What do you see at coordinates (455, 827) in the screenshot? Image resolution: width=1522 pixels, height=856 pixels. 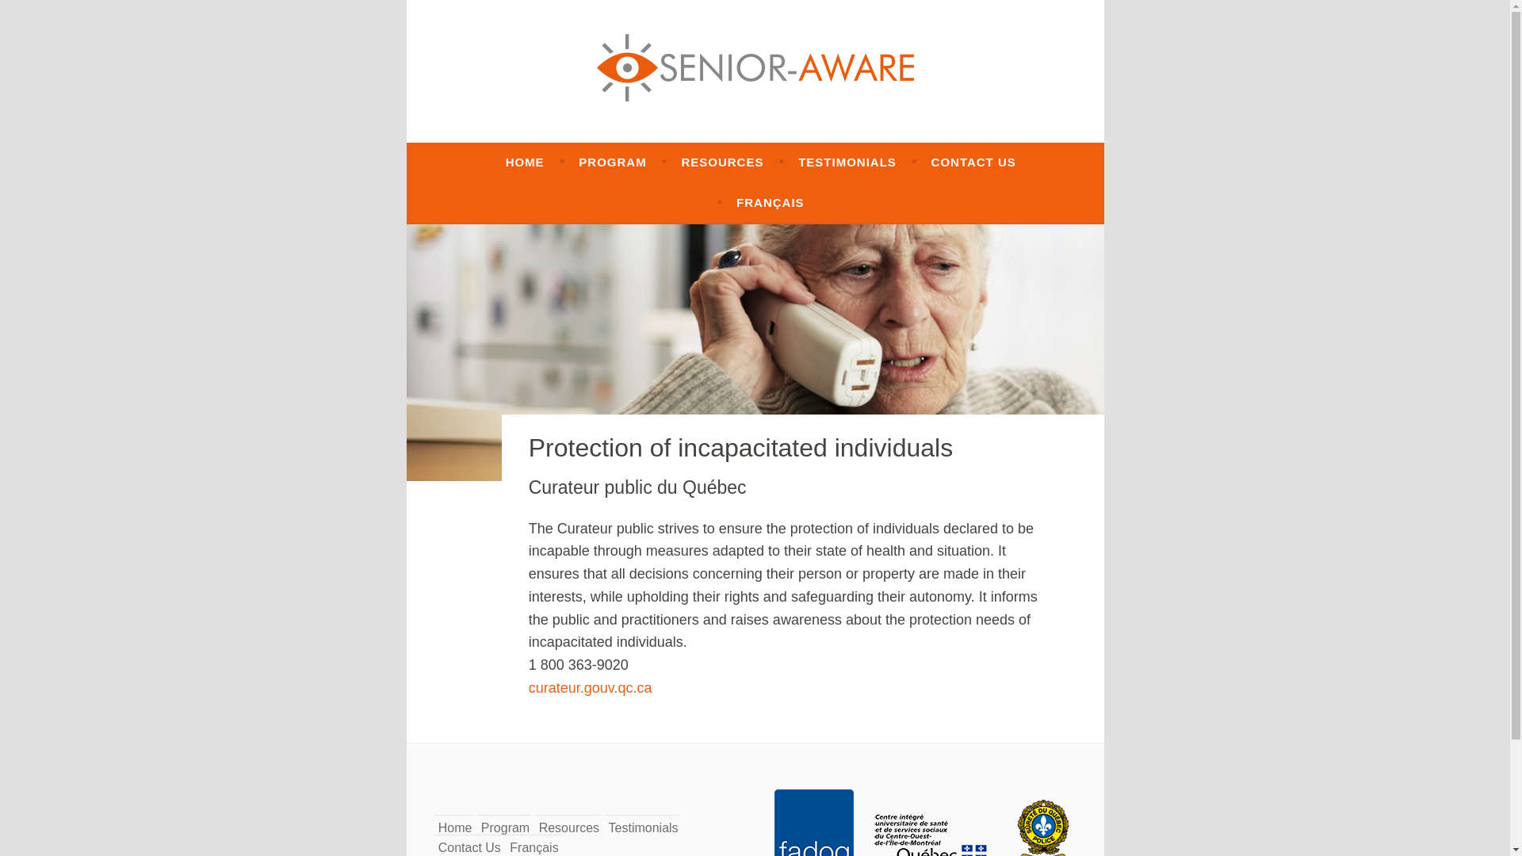 I see `Home` at bounding box center [455, 827].